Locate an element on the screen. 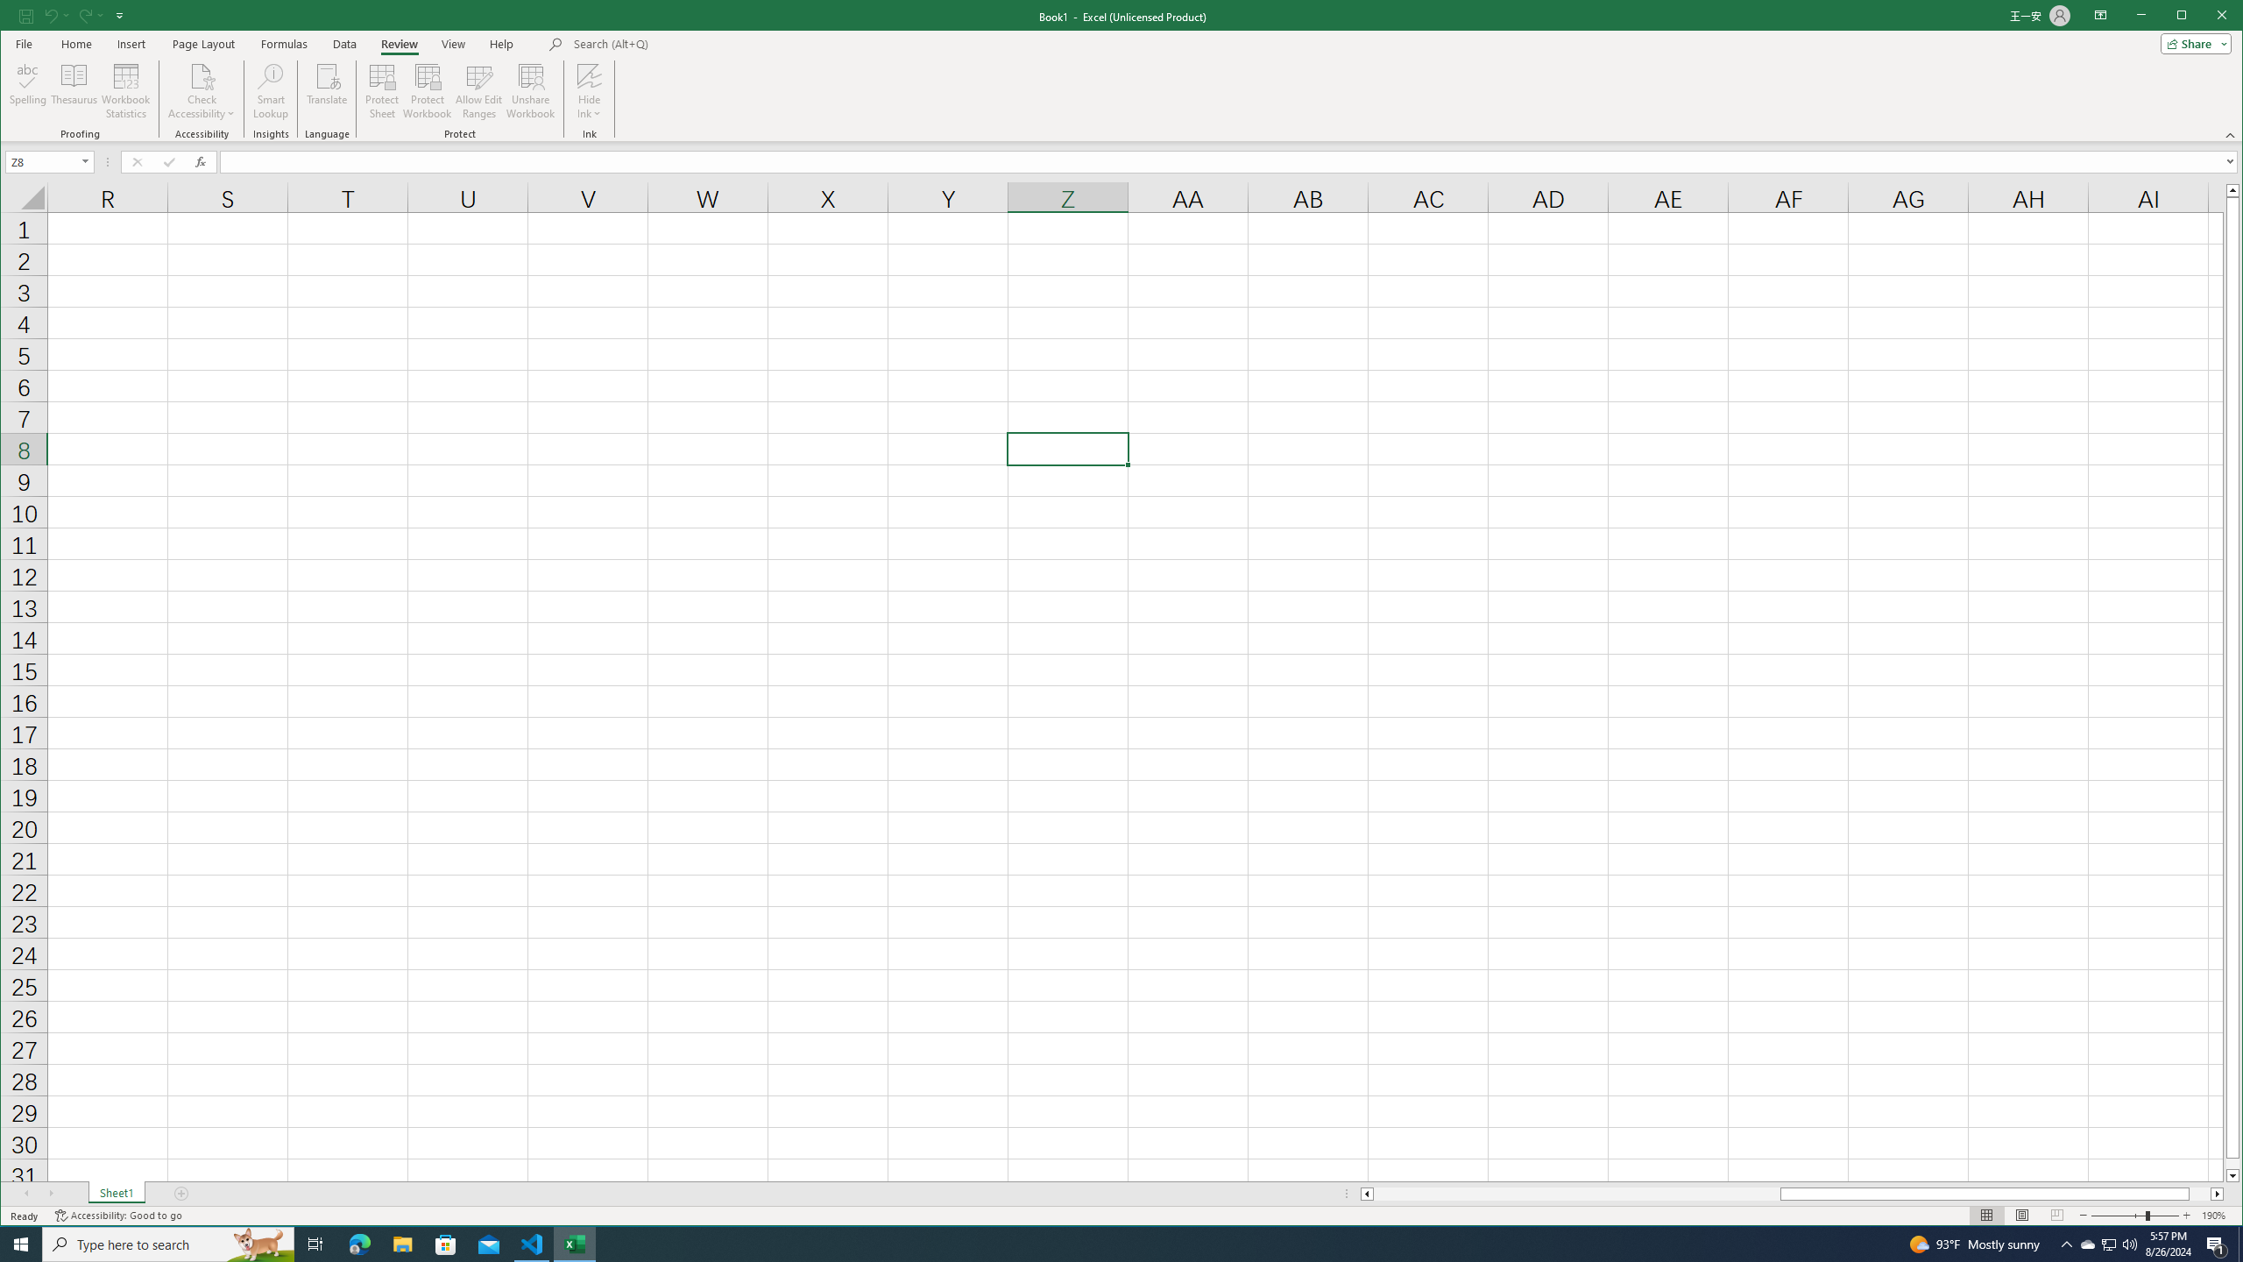  Q2790: 100% is located at coordinates (2129, 1244).